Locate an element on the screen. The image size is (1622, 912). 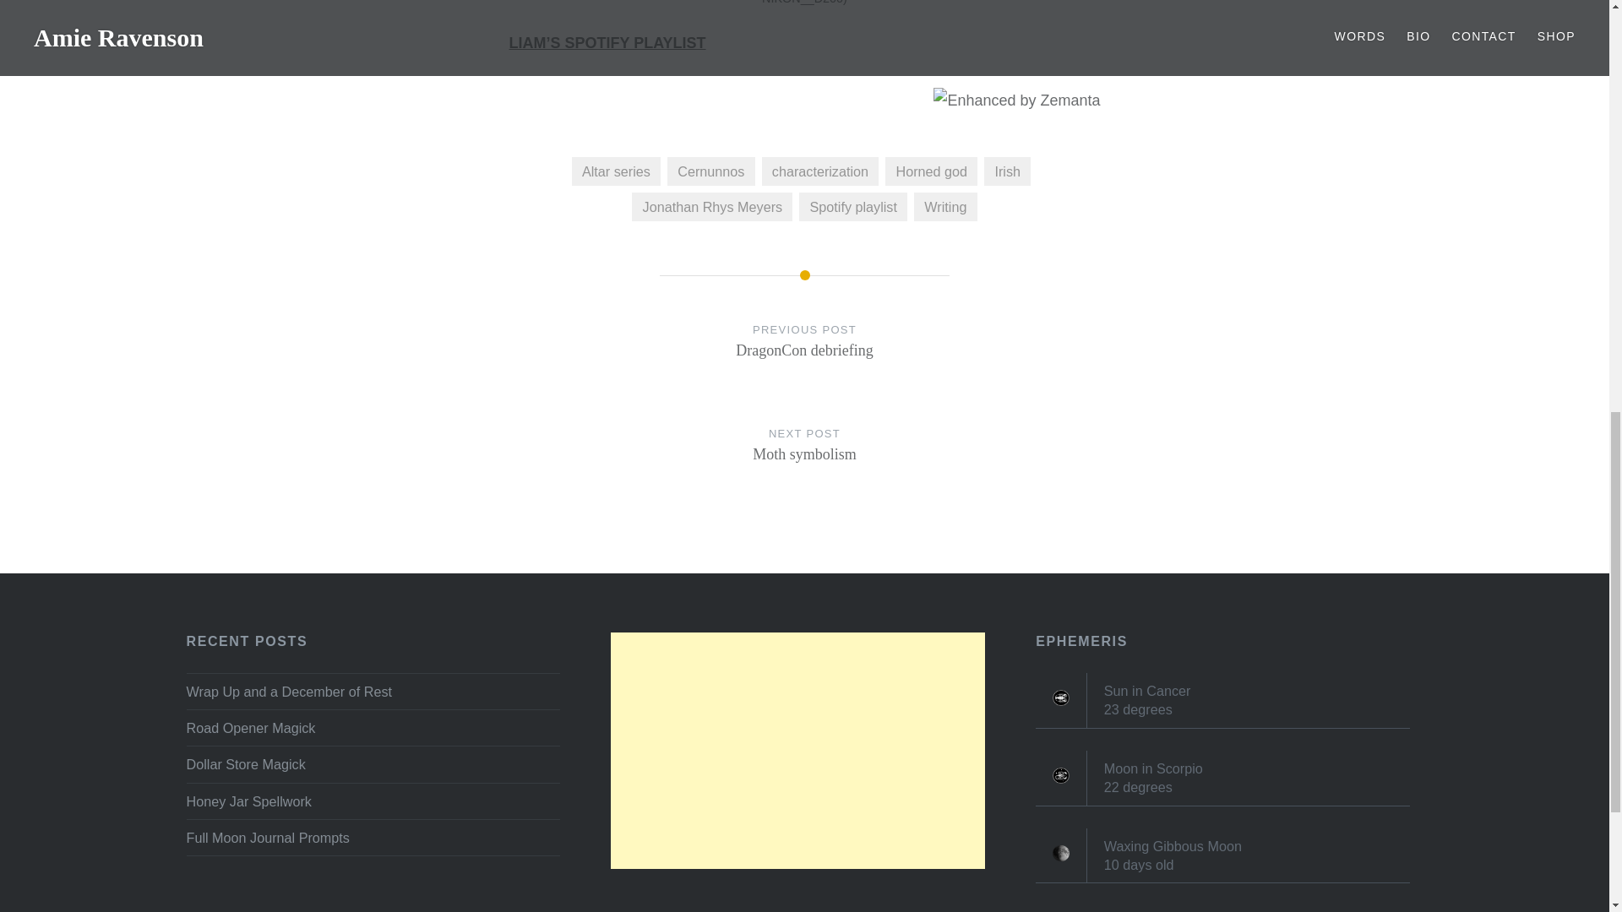
Altar series is located at coordinates (616, 171).